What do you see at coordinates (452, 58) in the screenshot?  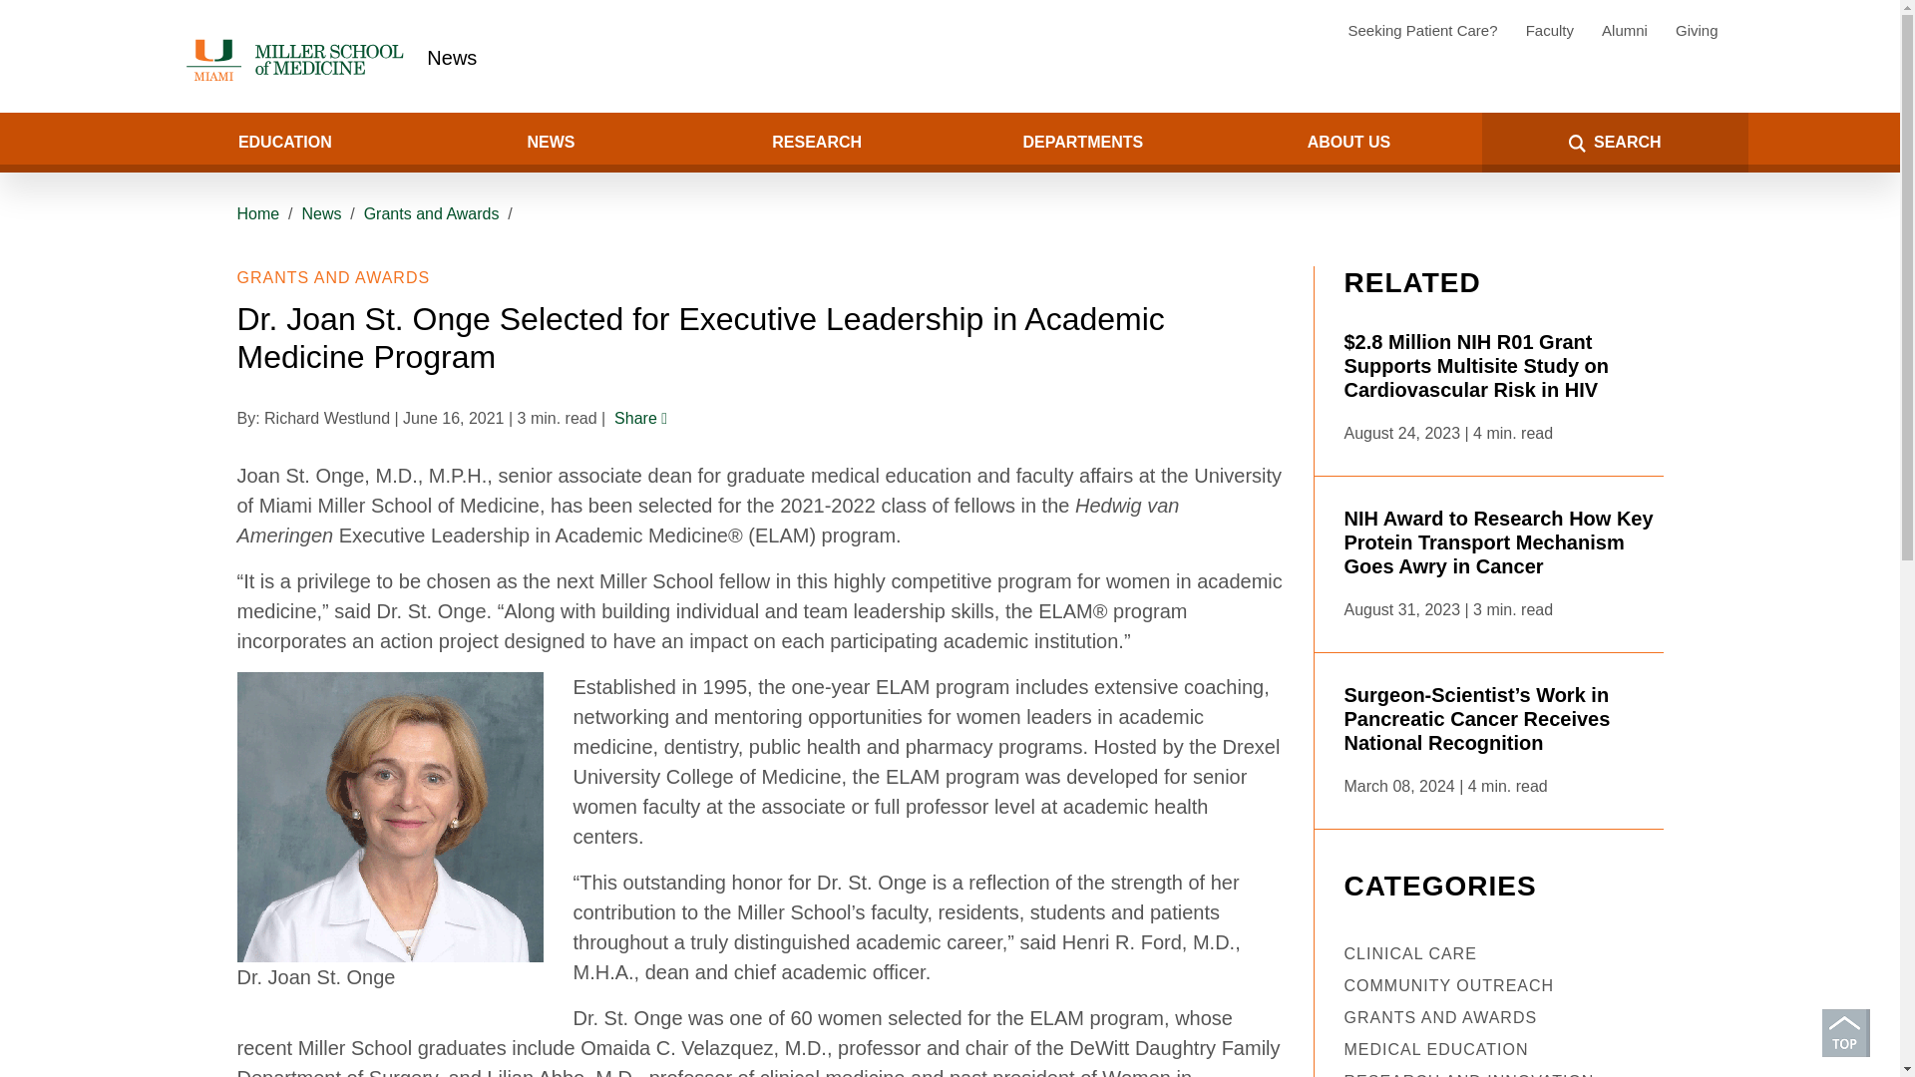 I see `News` at bounding box center [452, 58].